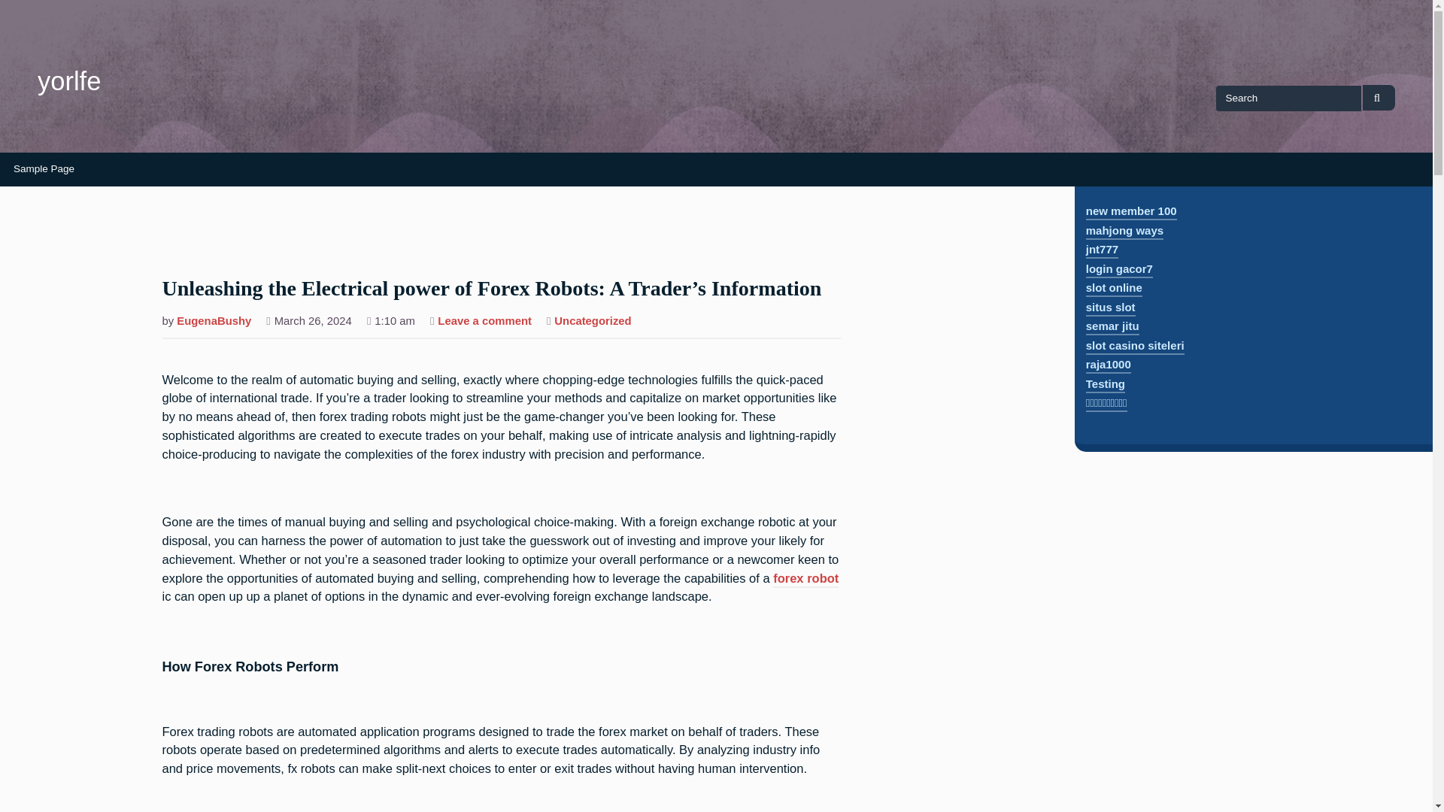 The height and width of the screenshot is (812, 1444). Describe the element at coordinates (1113, 289) in the screenshot. I see `slot online` at that location.